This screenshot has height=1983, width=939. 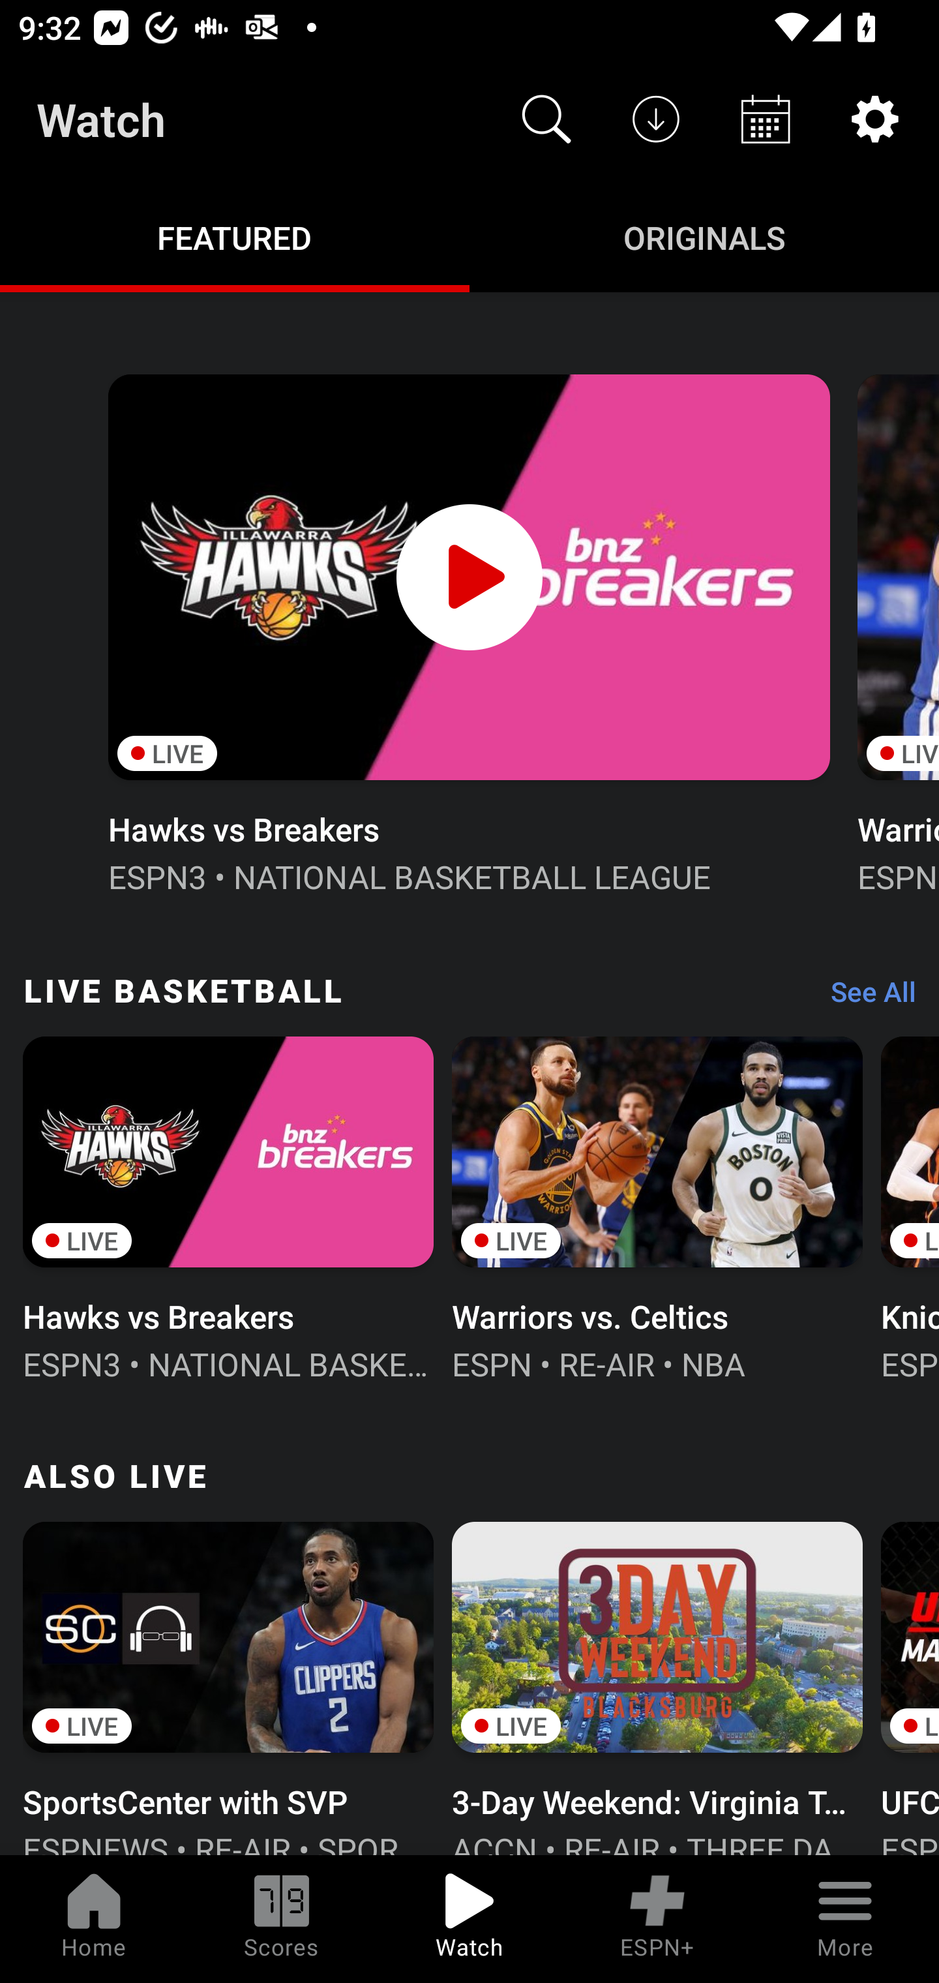 What do you see at coordinates (94, 1919) in the screenshot?
I see `Home` at bounding box center [94, 1919].